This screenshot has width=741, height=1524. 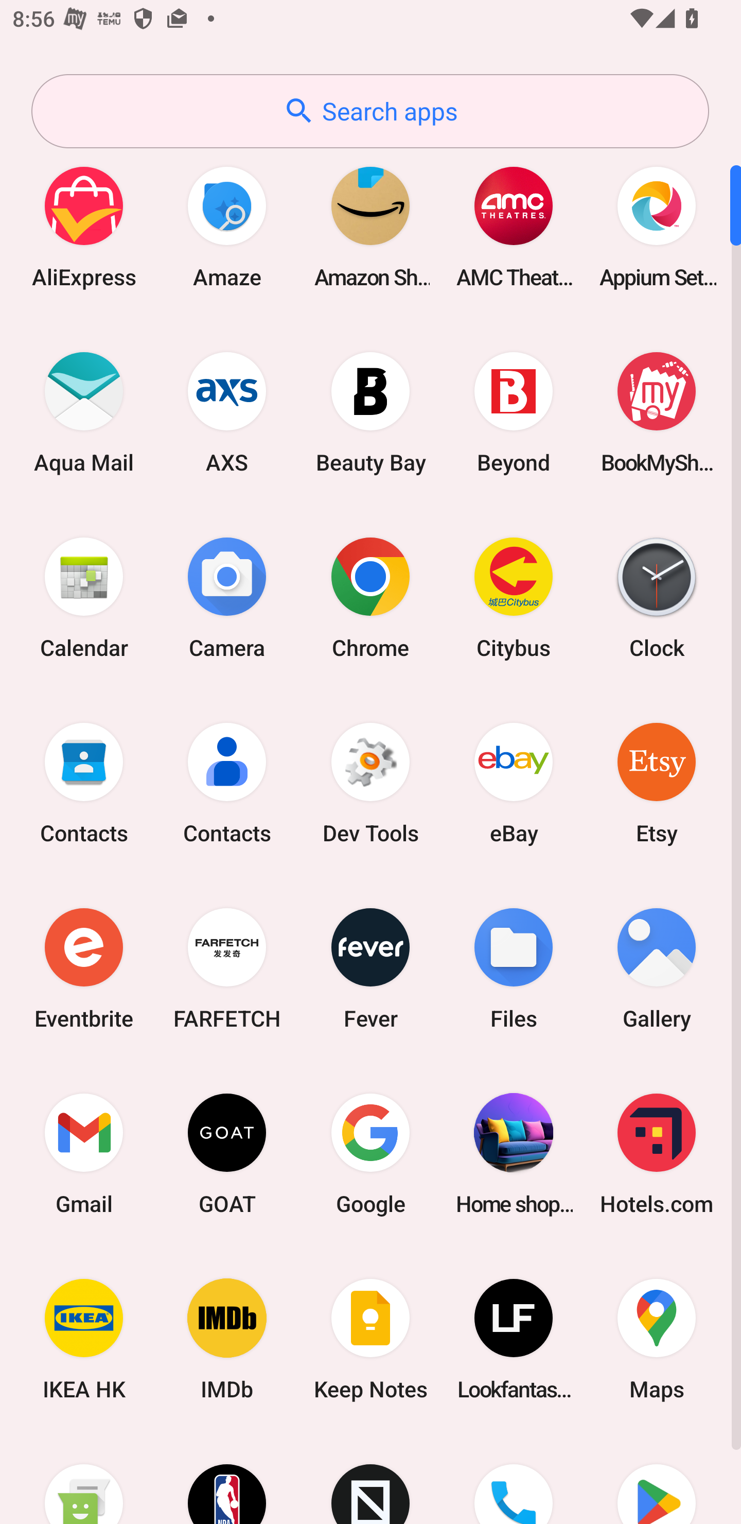 What do you see at coordinates (227, 412) in the screenshot?
I see `AXS` at bounding box center [227, 412].